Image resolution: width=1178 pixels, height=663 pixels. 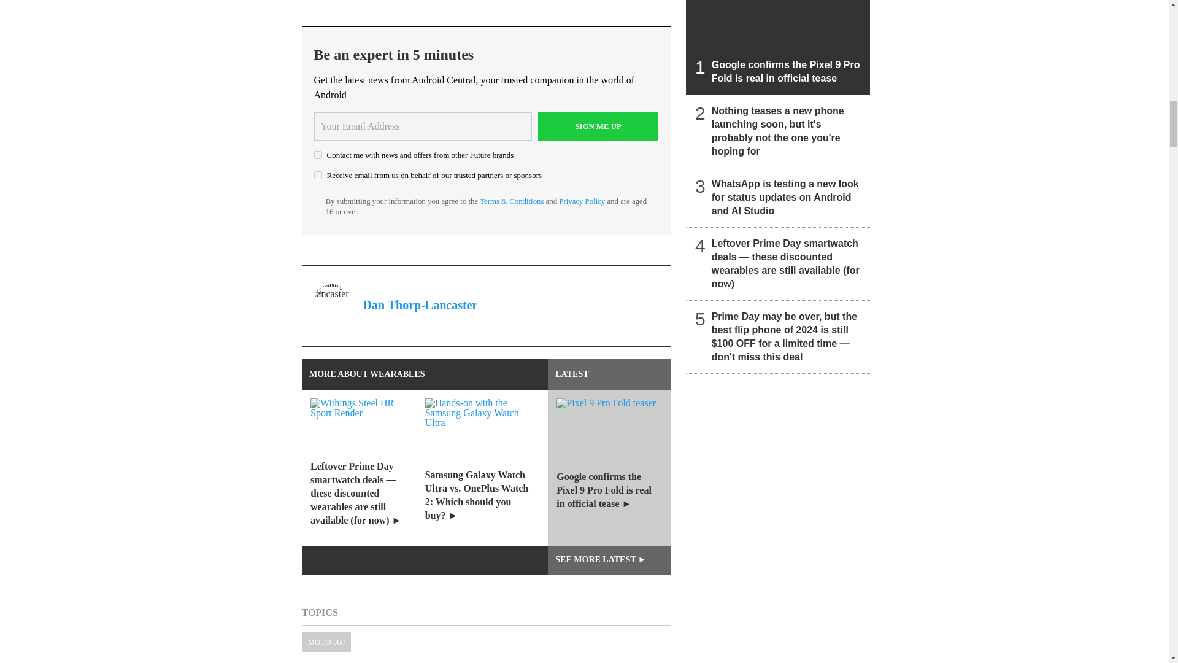 I want to click on on, so click(x=318, y=155).